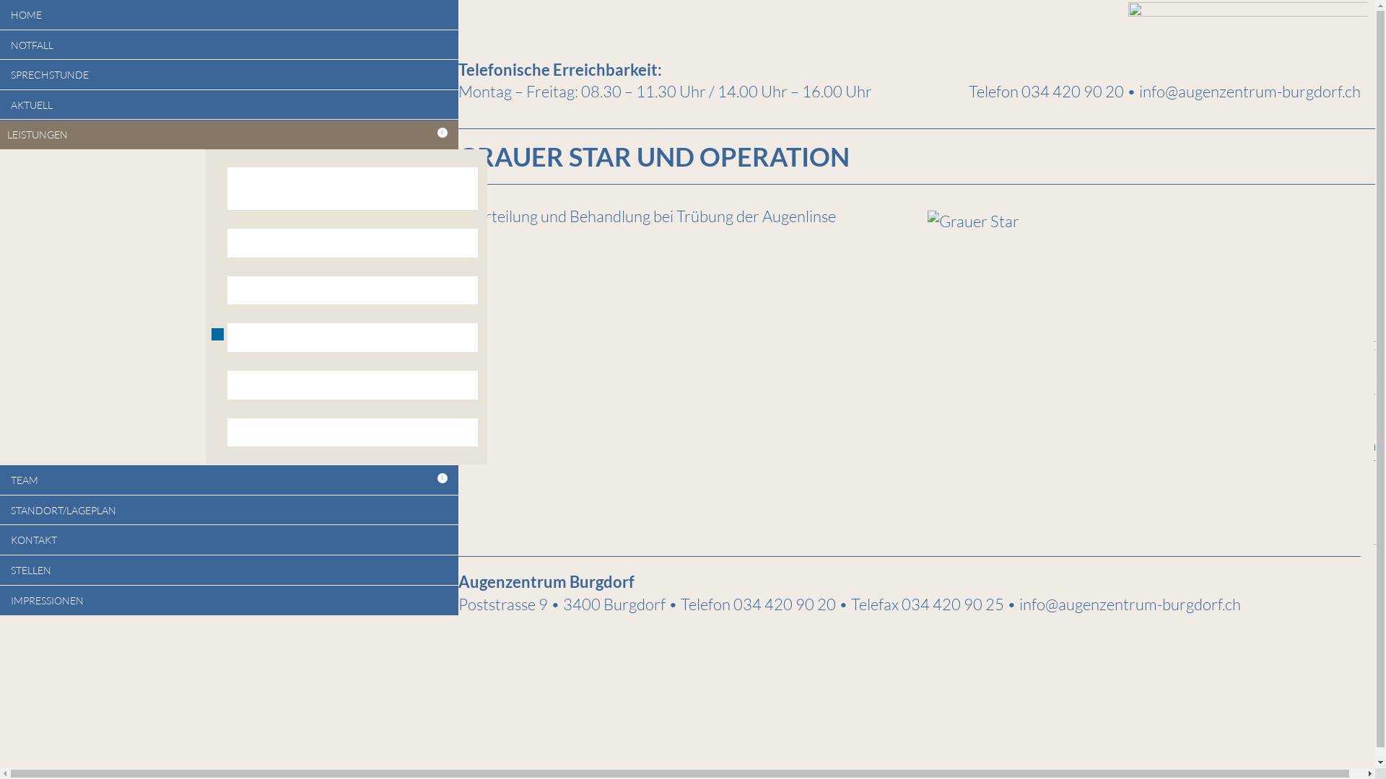 The width and height of the screenshot is (1386, 779). I want to click on HOME, so click(230, 14).